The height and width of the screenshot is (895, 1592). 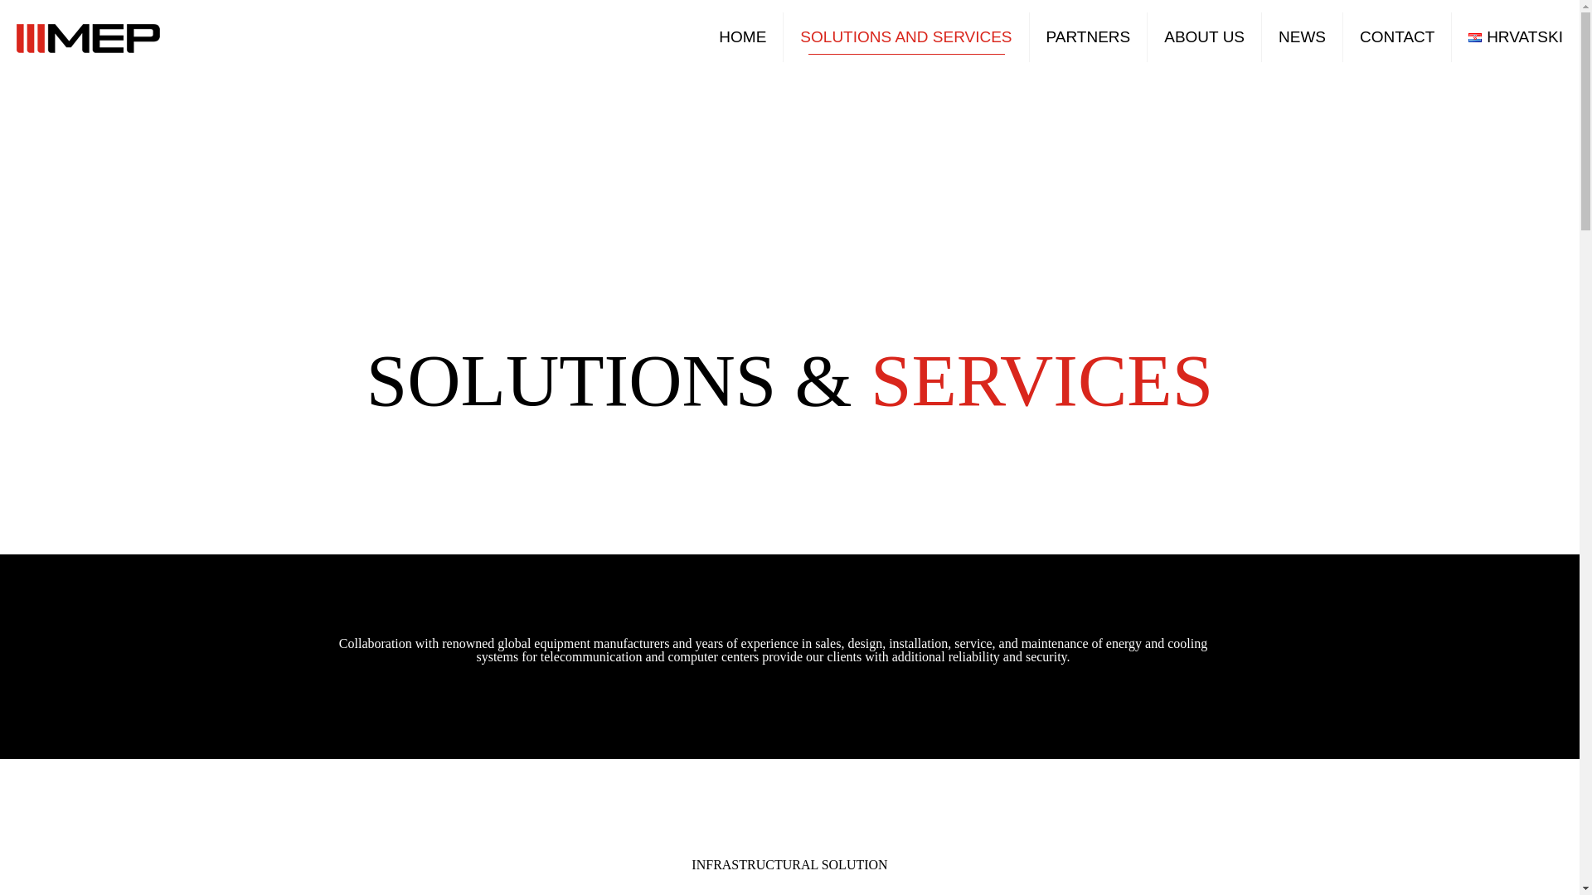 What do you see at coordinates (806, 812) in the screenshot?
I see `IAC Rijeka` at bounding box center [806, 812].